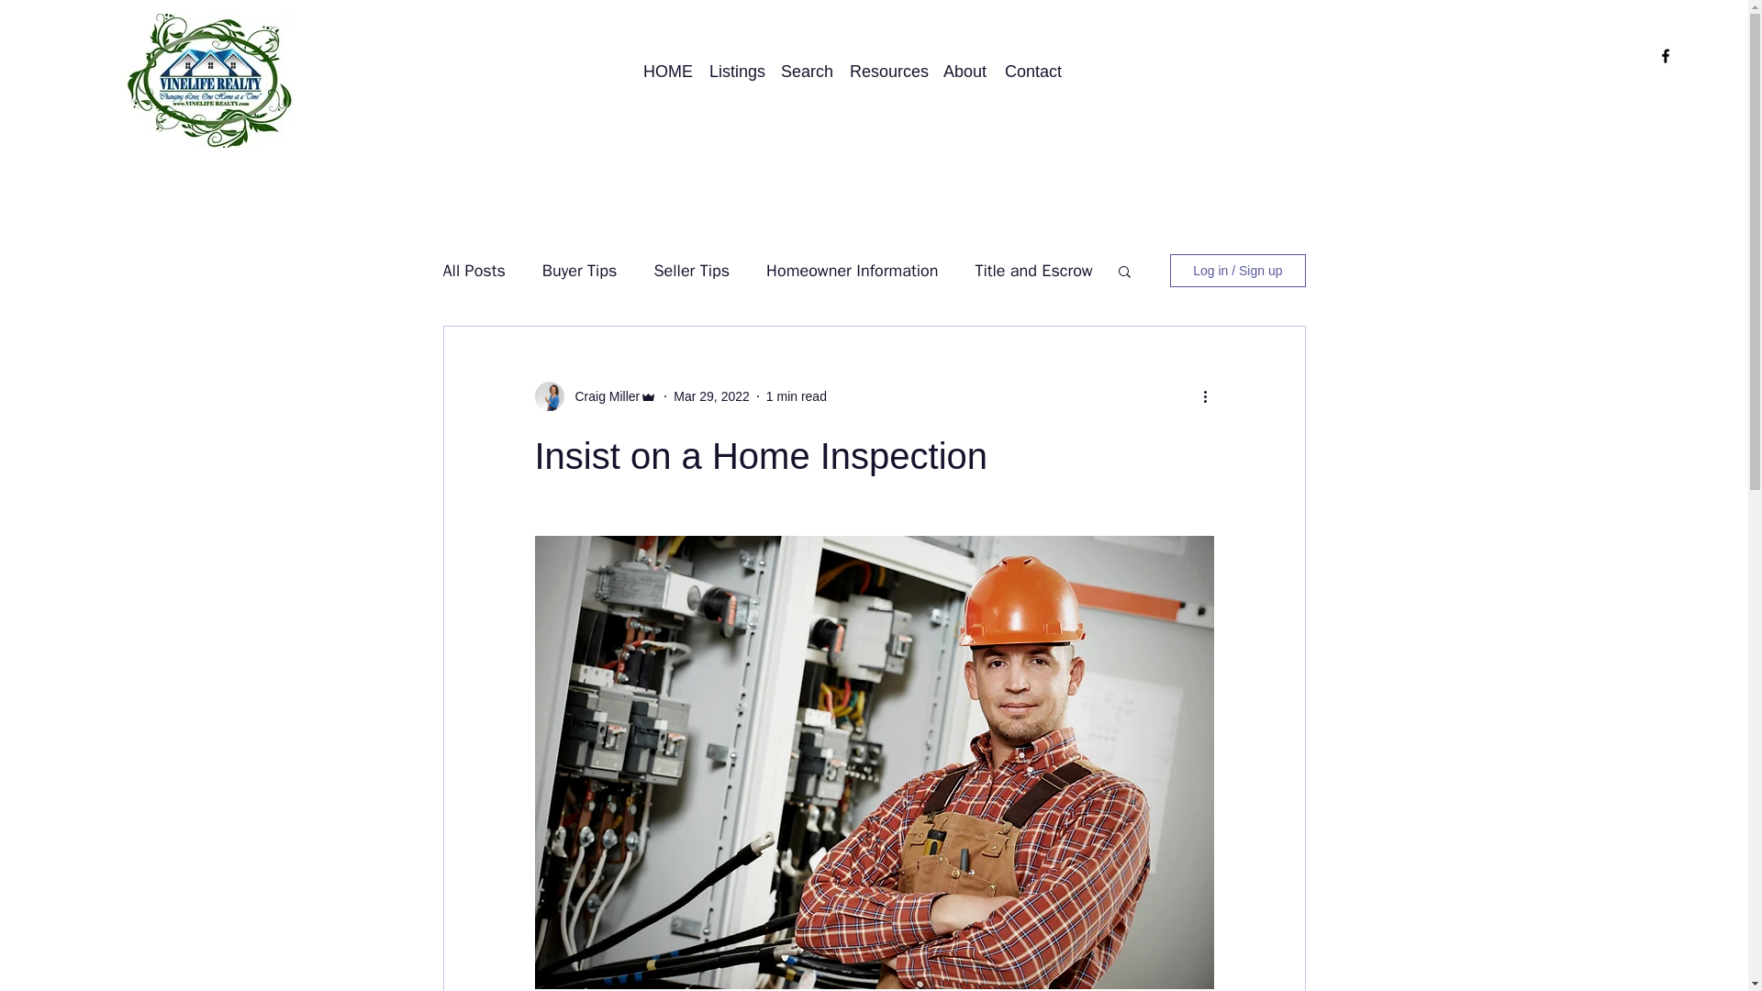  I want to click on Mar 29, 2022, so click(711, 396).